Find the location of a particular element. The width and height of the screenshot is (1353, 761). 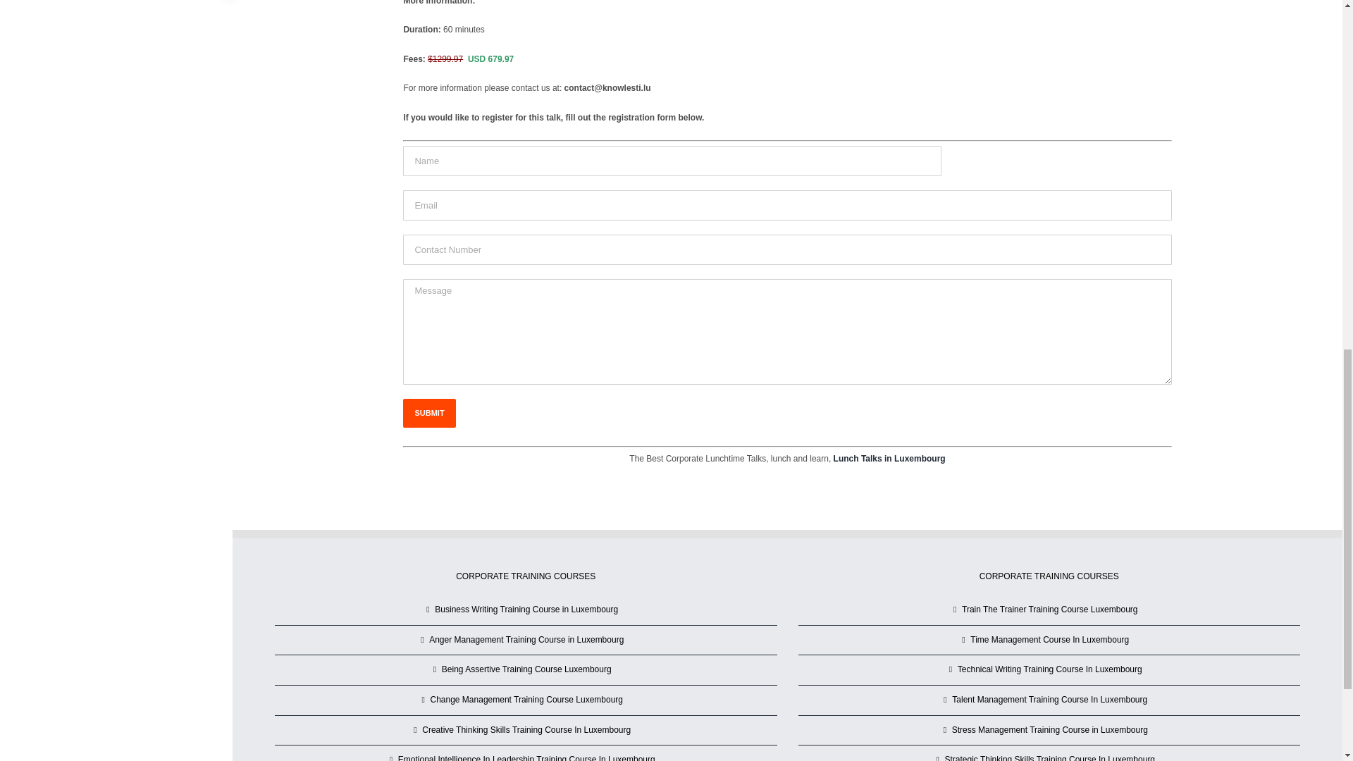

Train The Trainer Training Course Luxembourg is located at coordinates (1050, 610).